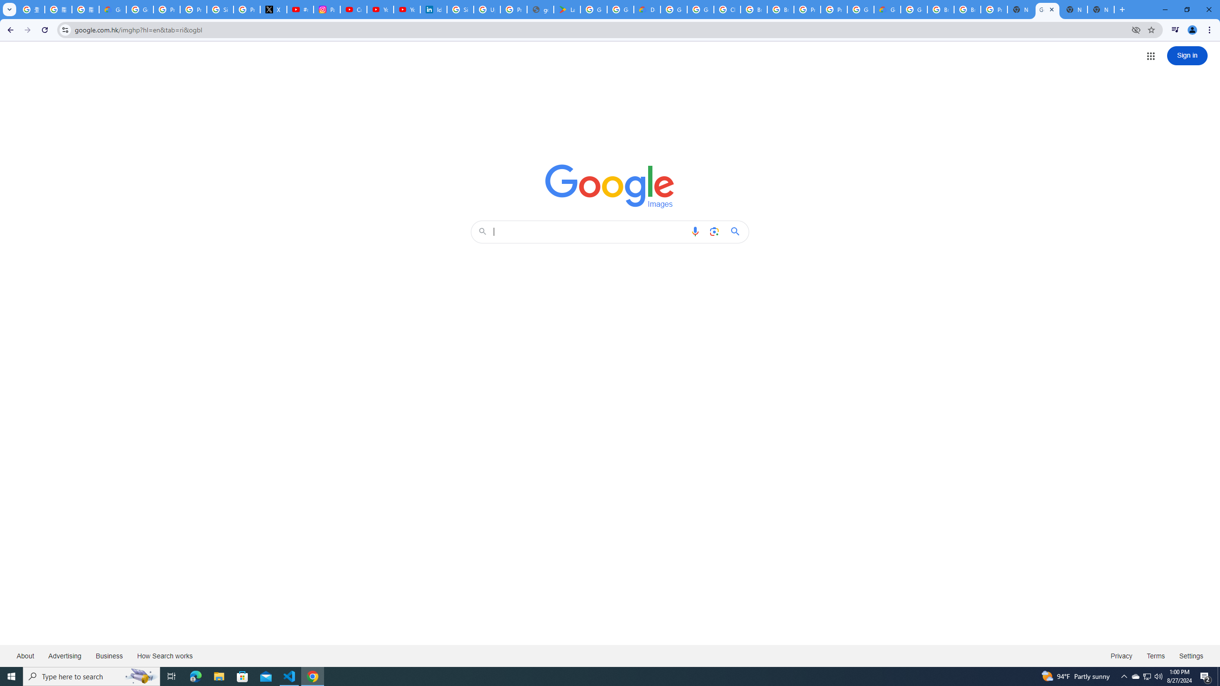 The height and width of the screenshot is (686, 1220). What do you see at coordinates (26, 656) in the screenshot?
I see `About` at bounding box center [26, 656].